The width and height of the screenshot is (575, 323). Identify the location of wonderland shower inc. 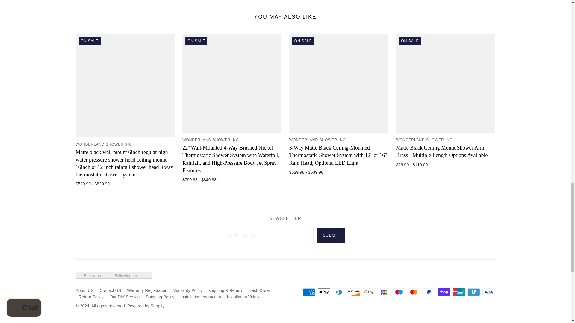
(103, 144).